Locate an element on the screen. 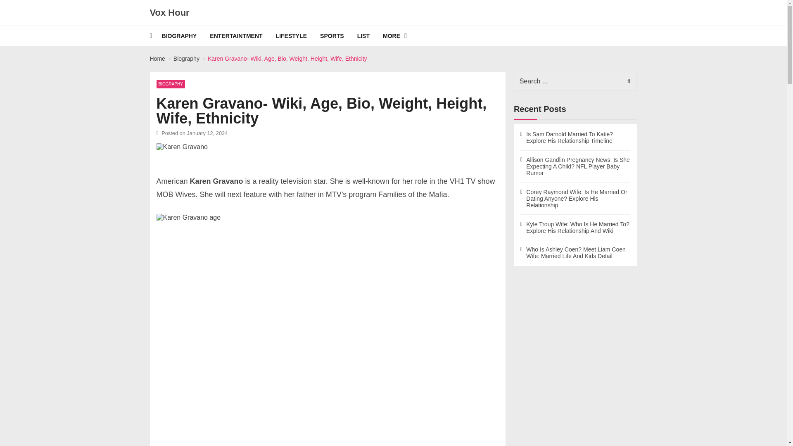 The width and height of the screenshot is (793, 446). Home is located at coordinates (157, 59).